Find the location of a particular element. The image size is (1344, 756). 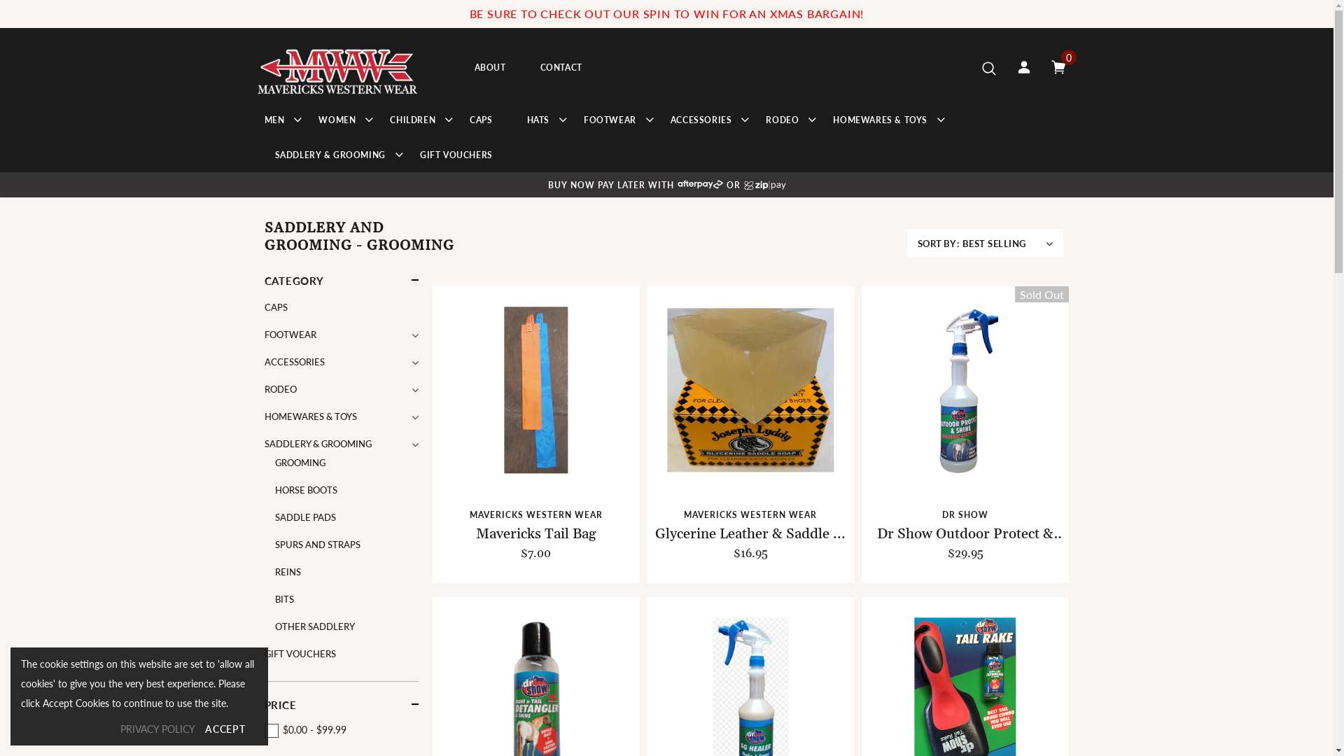

FOOTWEAR is located at coordinates (610, 120).